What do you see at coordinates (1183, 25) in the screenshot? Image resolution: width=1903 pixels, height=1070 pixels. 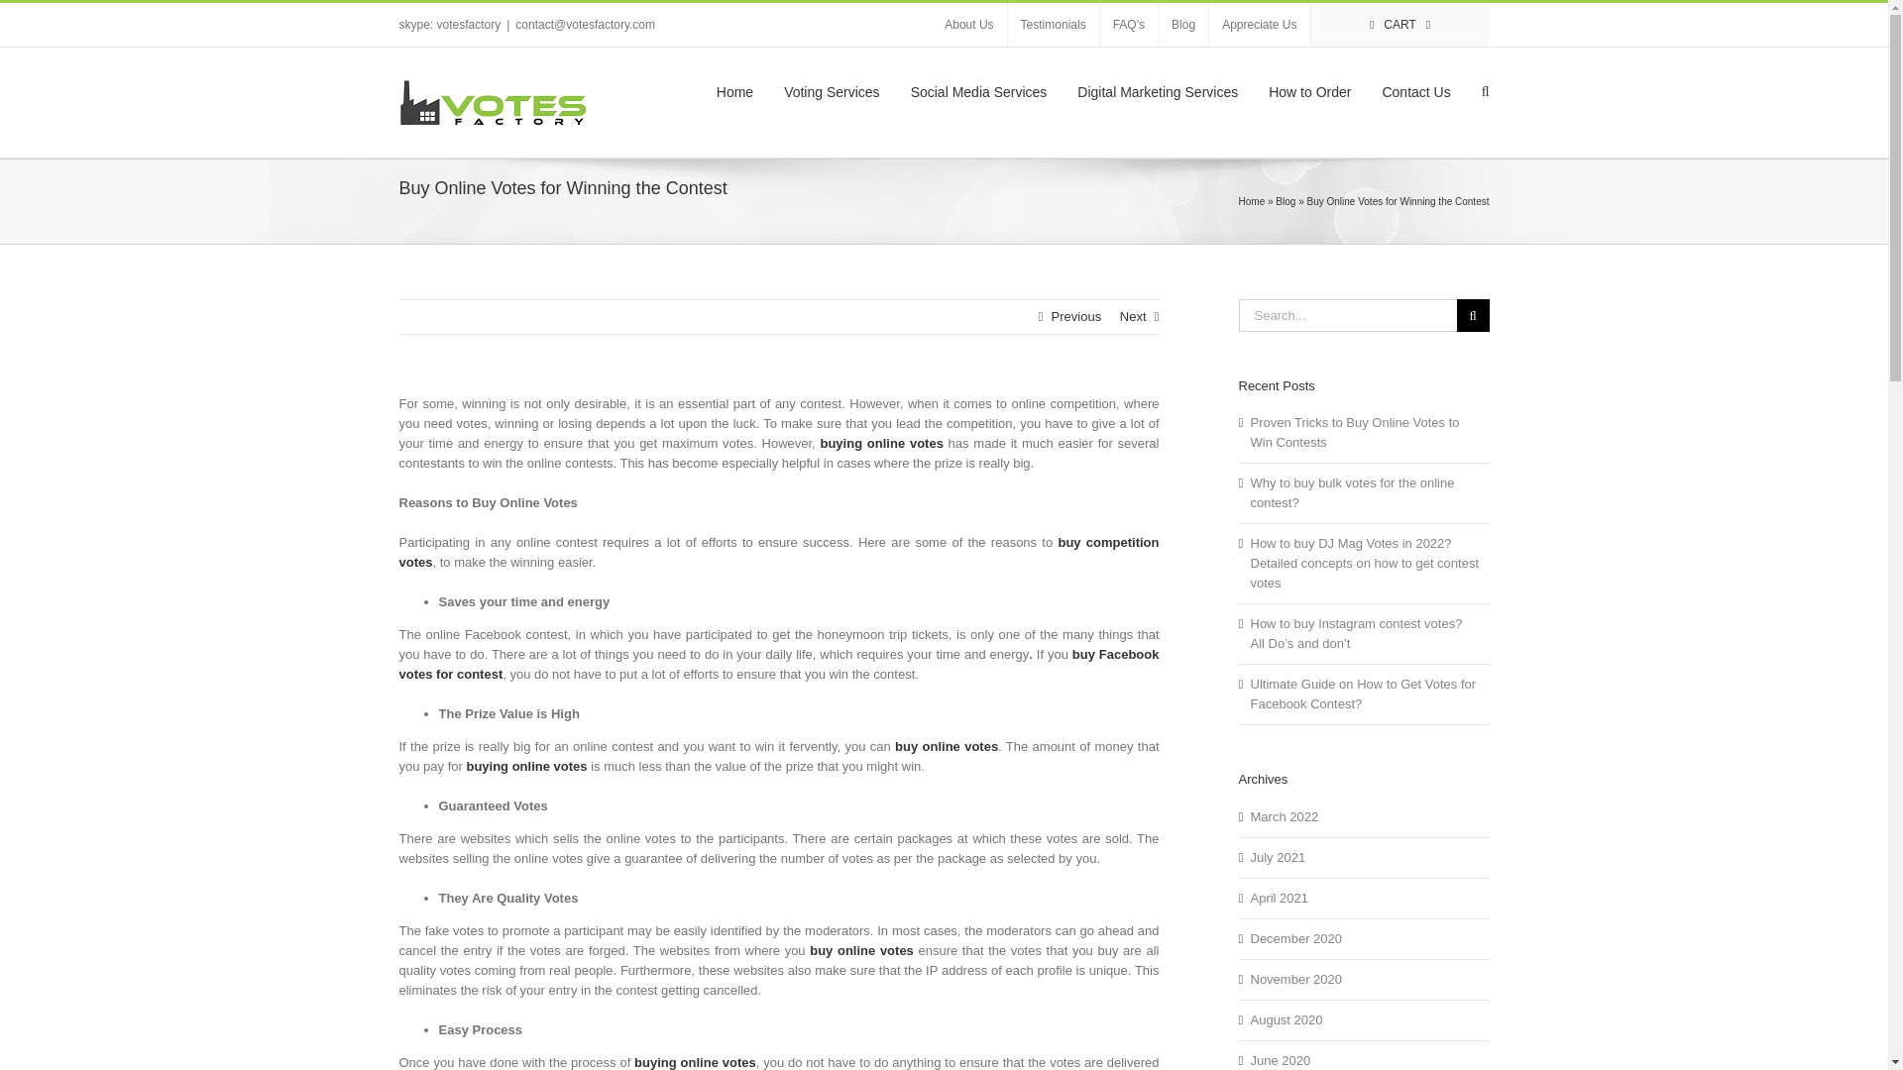 I see `Blog` at bounding box center [1183, 25].